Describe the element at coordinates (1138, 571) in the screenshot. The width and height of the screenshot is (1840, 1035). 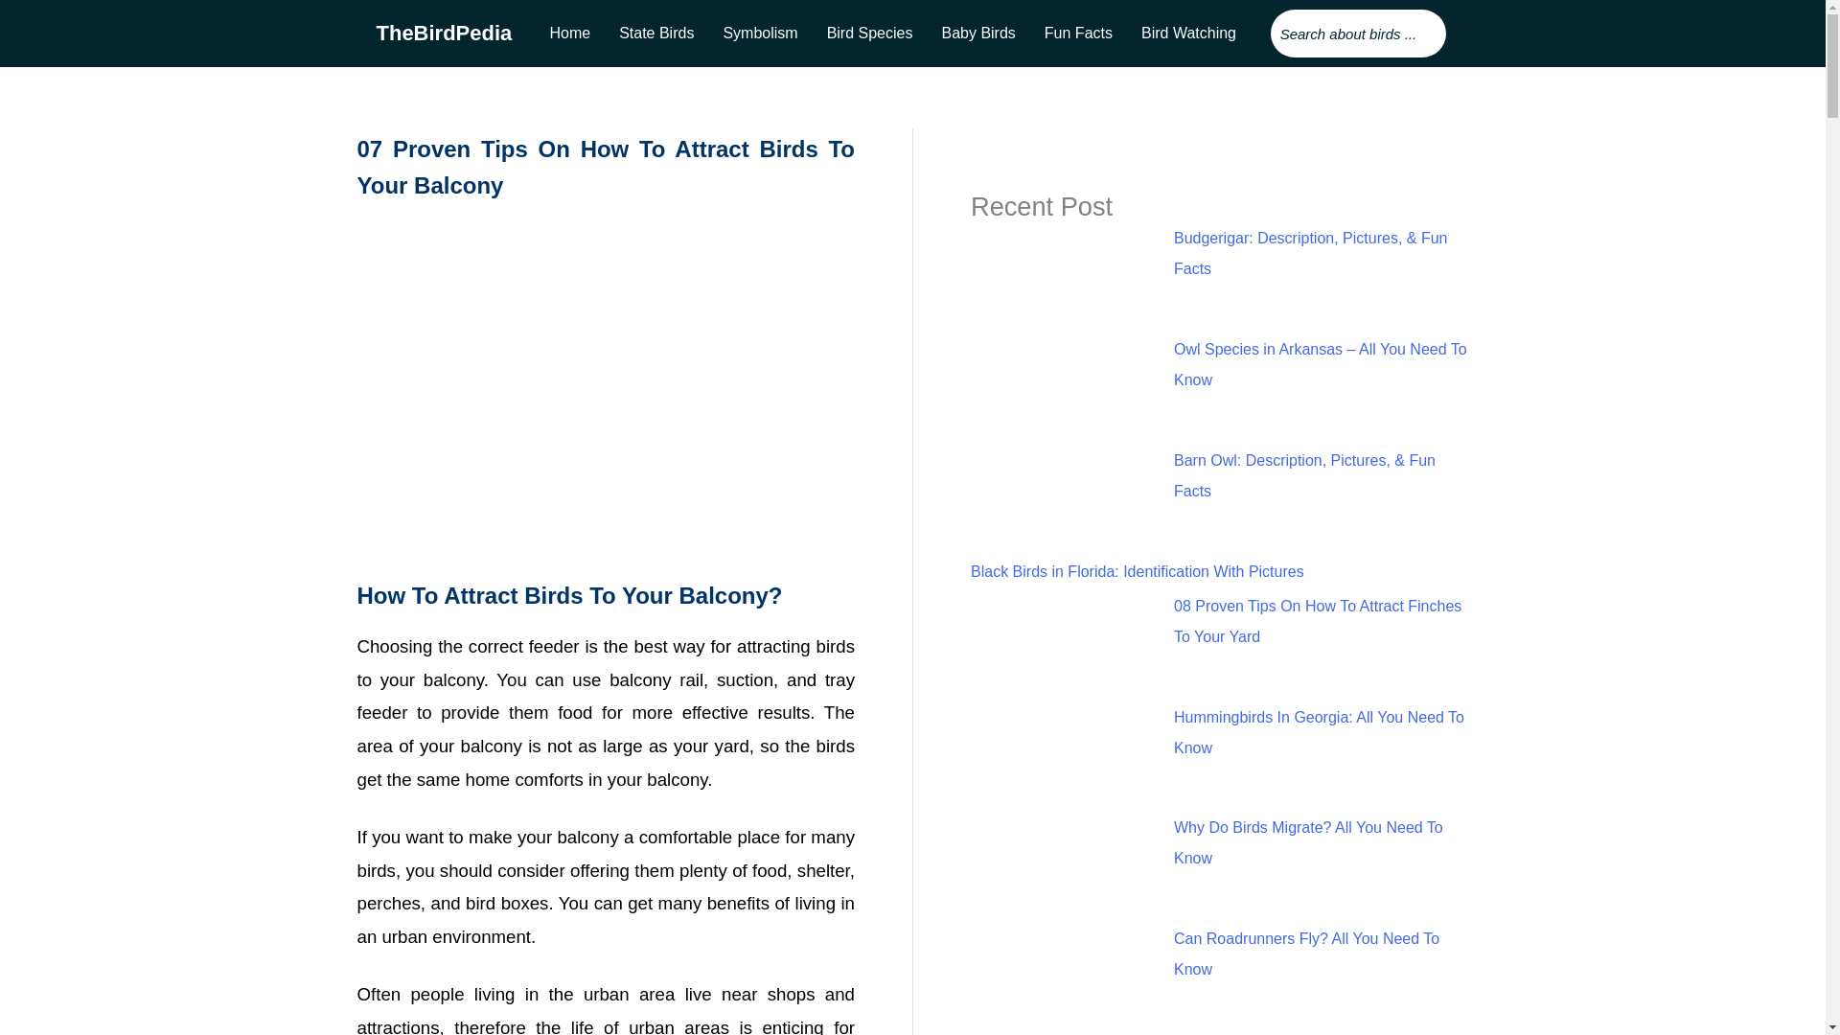
I see `Black Birds in Florida: Identification With Pictures` at that location.